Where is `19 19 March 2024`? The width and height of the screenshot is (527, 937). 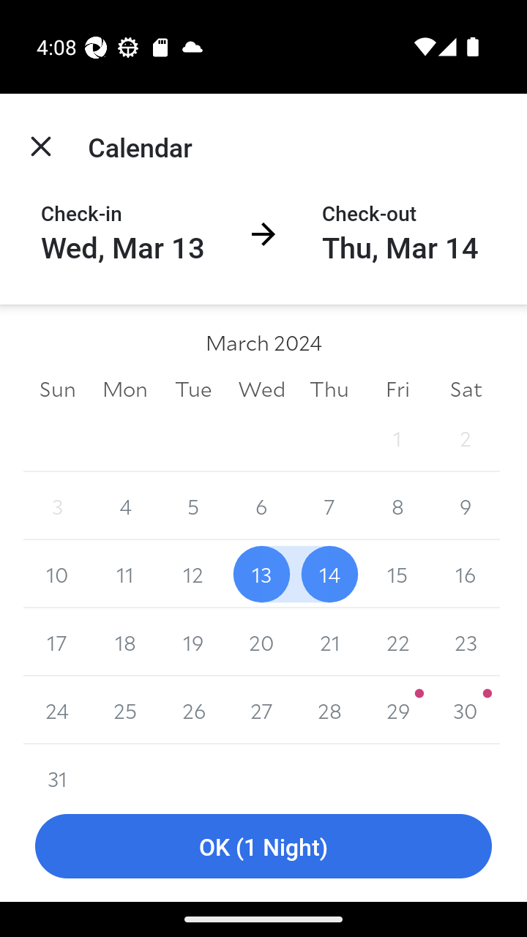 19 19 March 2024 is located at coordinates (193, 642).